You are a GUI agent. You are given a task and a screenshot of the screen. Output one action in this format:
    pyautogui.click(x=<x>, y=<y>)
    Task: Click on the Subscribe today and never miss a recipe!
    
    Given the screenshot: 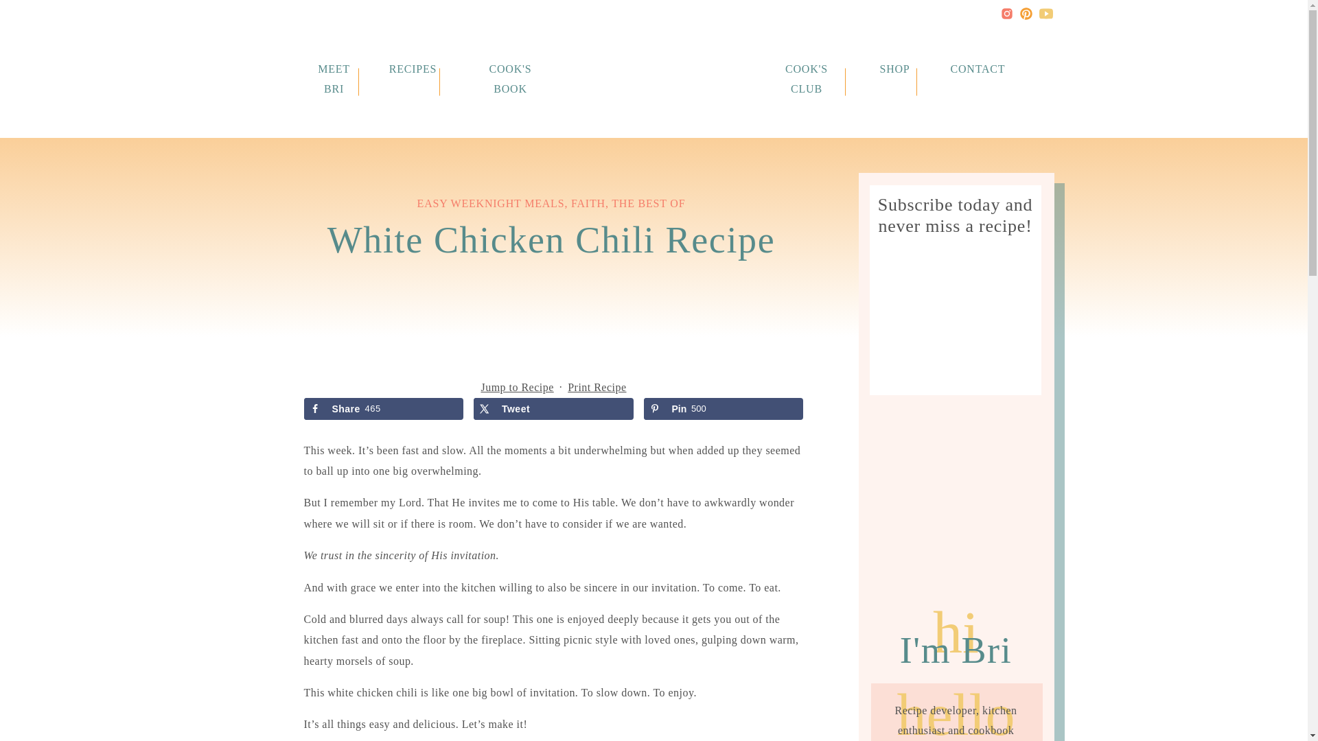 What is the action you would take?
    pyautogui.click(x=956, y=220)
    